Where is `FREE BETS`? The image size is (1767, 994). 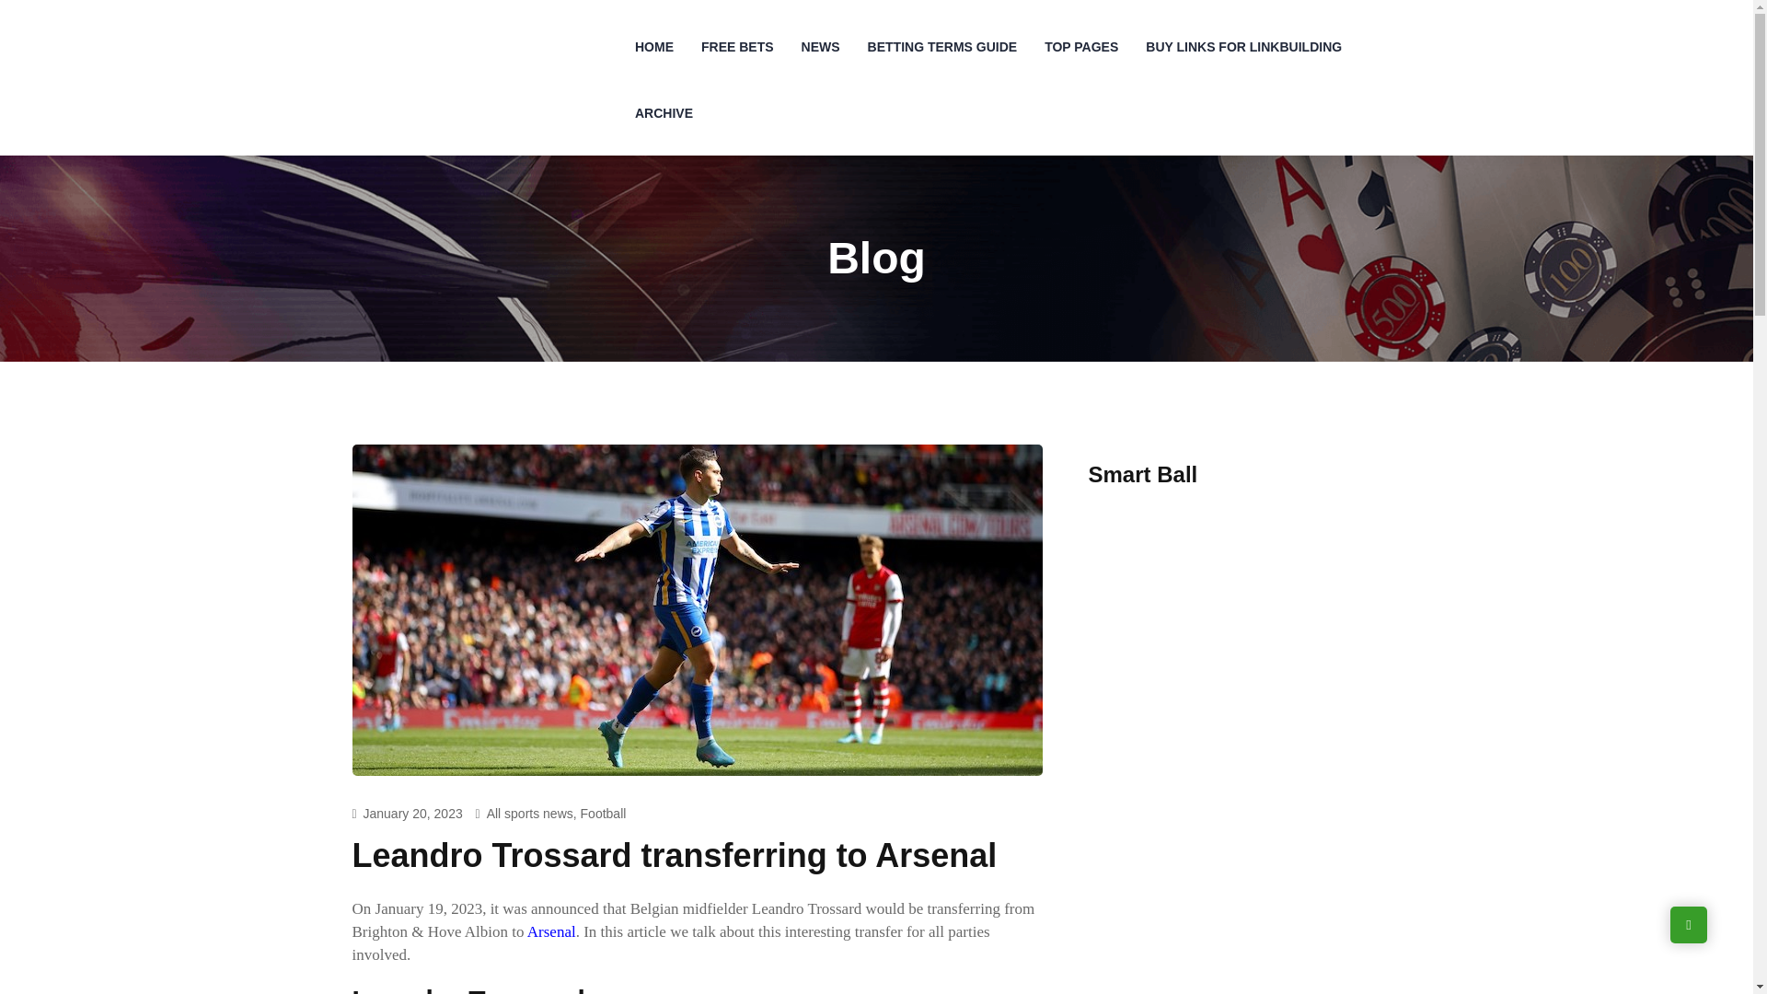
FREE BETS is located at coordinates (737, 47).